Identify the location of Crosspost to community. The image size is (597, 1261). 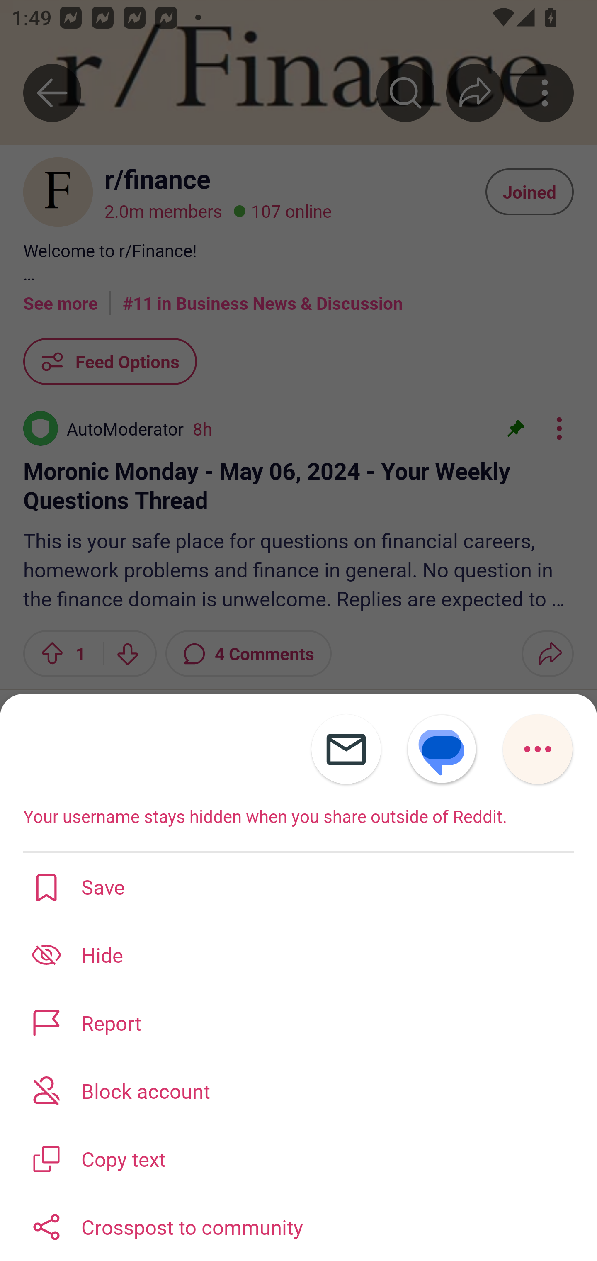
(298, 1226).